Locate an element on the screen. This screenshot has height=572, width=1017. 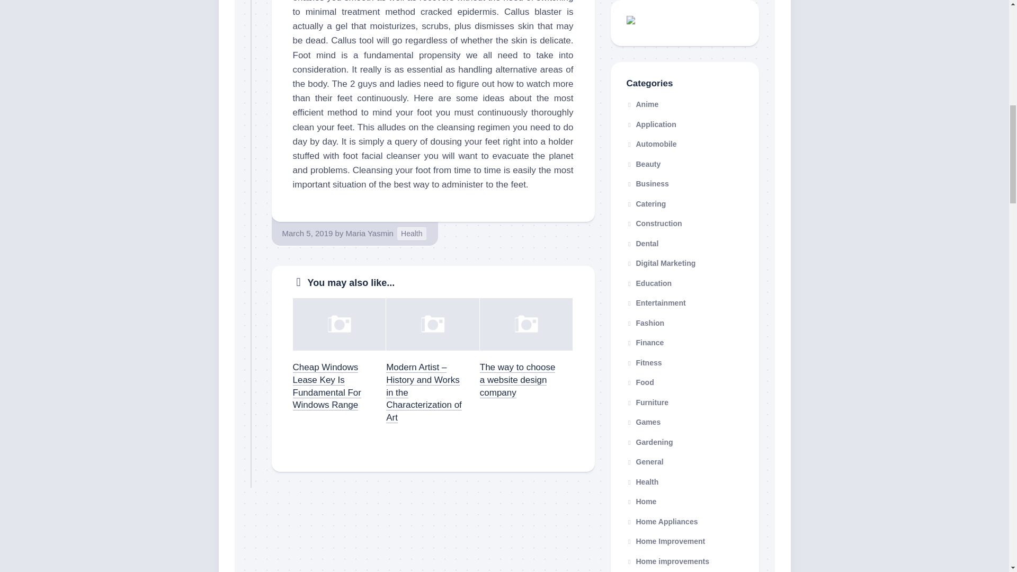
Finance is located at coordinates (645, 342).